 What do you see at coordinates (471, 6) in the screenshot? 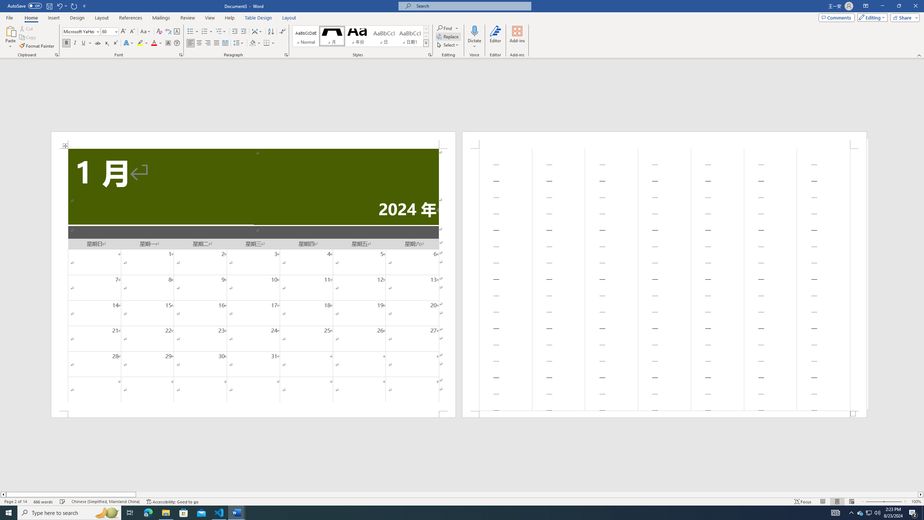
I see `Microsoft search` at bounding box center [471, 6].